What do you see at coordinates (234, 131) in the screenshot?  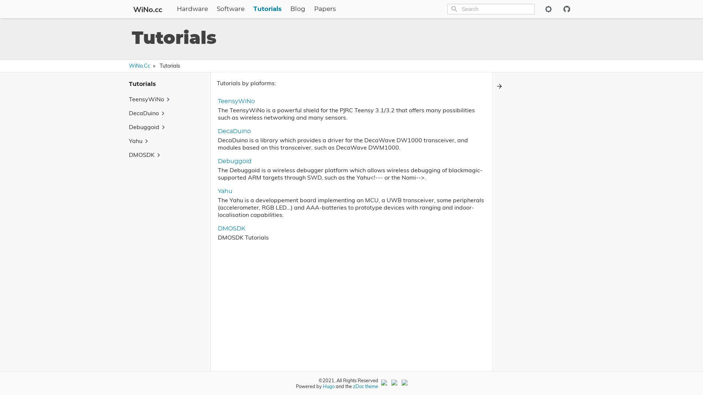 I see `DecaDuino` at bounding box center [234, 131].